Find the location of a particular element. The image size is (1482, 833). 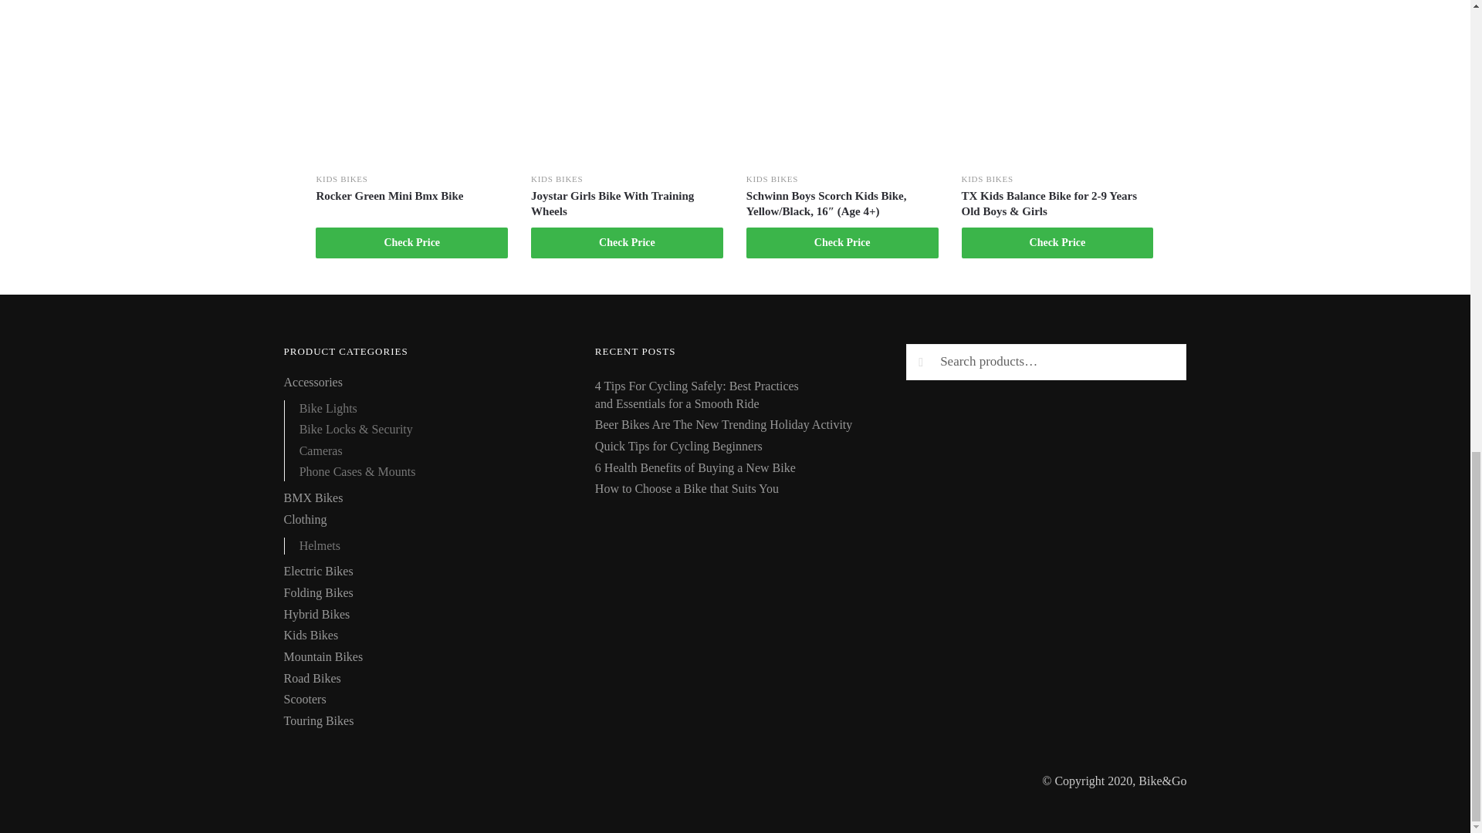

Rocker Green Mini Bmx Bike is located at coordinates (411, 196).